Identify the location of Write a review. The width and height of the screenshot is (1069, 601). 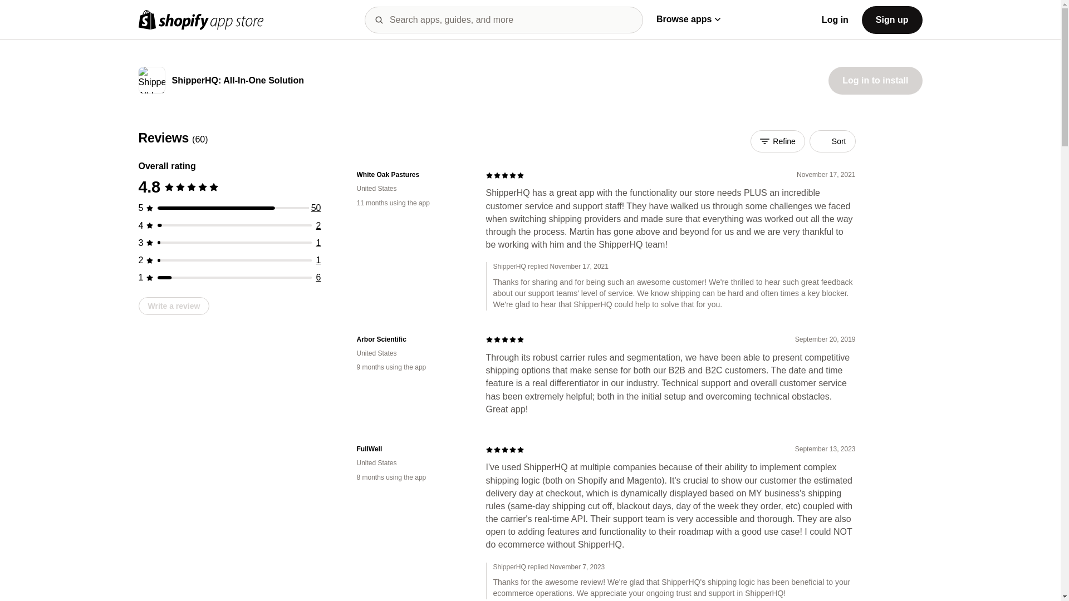
(174, 306).